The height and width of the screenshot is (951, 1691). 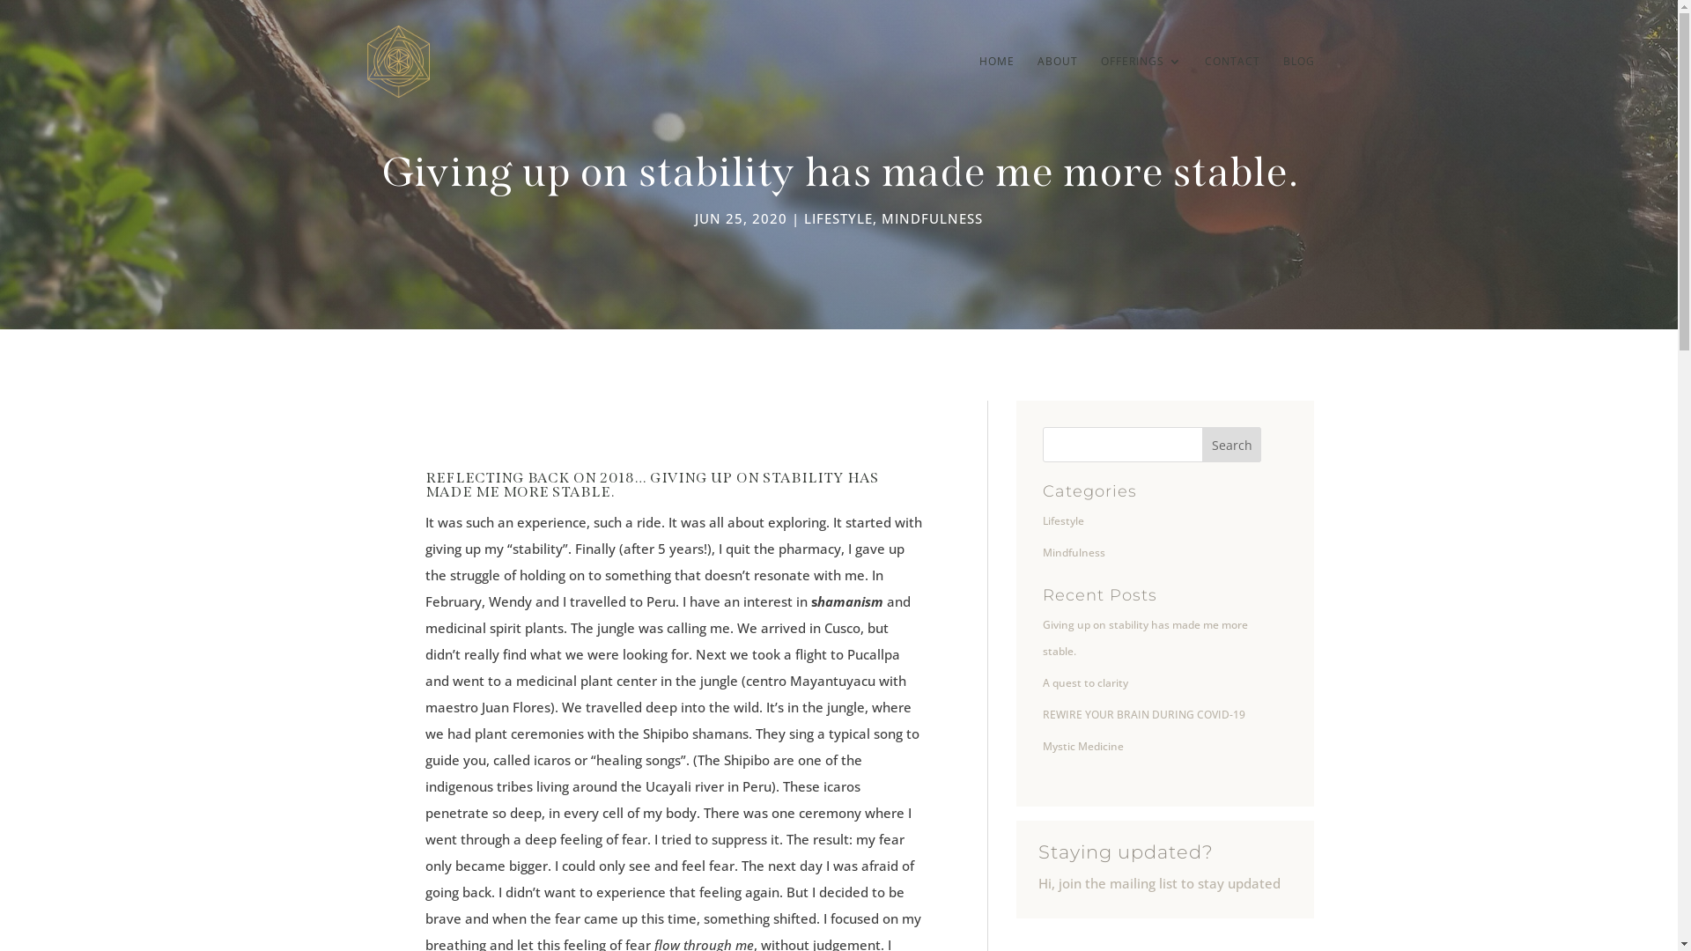 I want to click on Lifestyle, so click(x=1064, y=521).